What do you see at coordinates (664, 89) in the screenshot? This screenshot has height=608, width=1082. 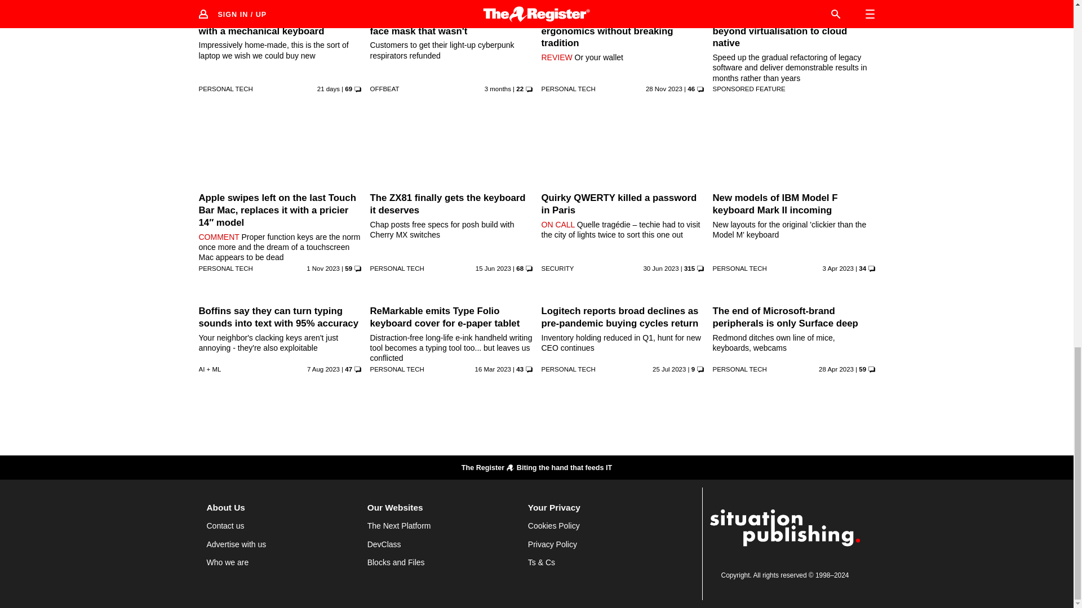 I see `28 Nov 2023 9:30` at bounding box center [664, 89].